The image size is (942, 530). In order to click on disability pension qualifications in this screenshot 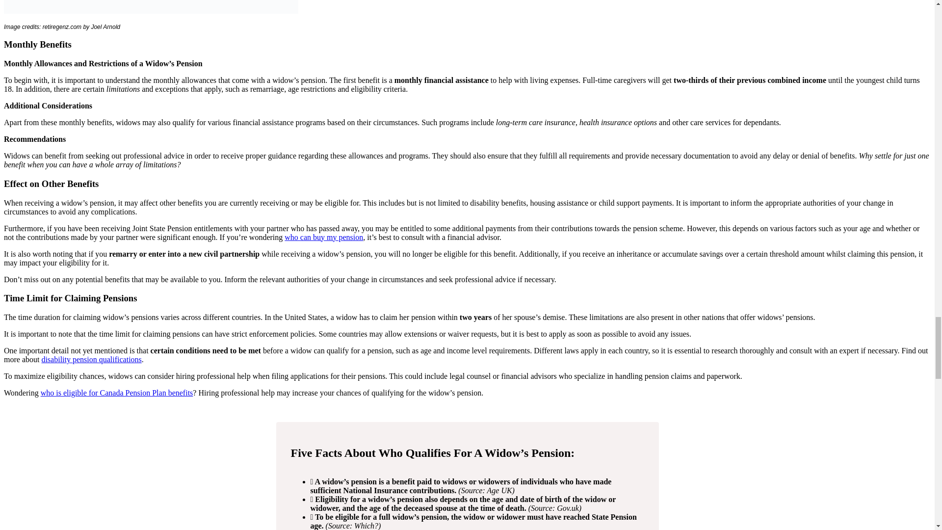, I will do `click(91, 359)`.